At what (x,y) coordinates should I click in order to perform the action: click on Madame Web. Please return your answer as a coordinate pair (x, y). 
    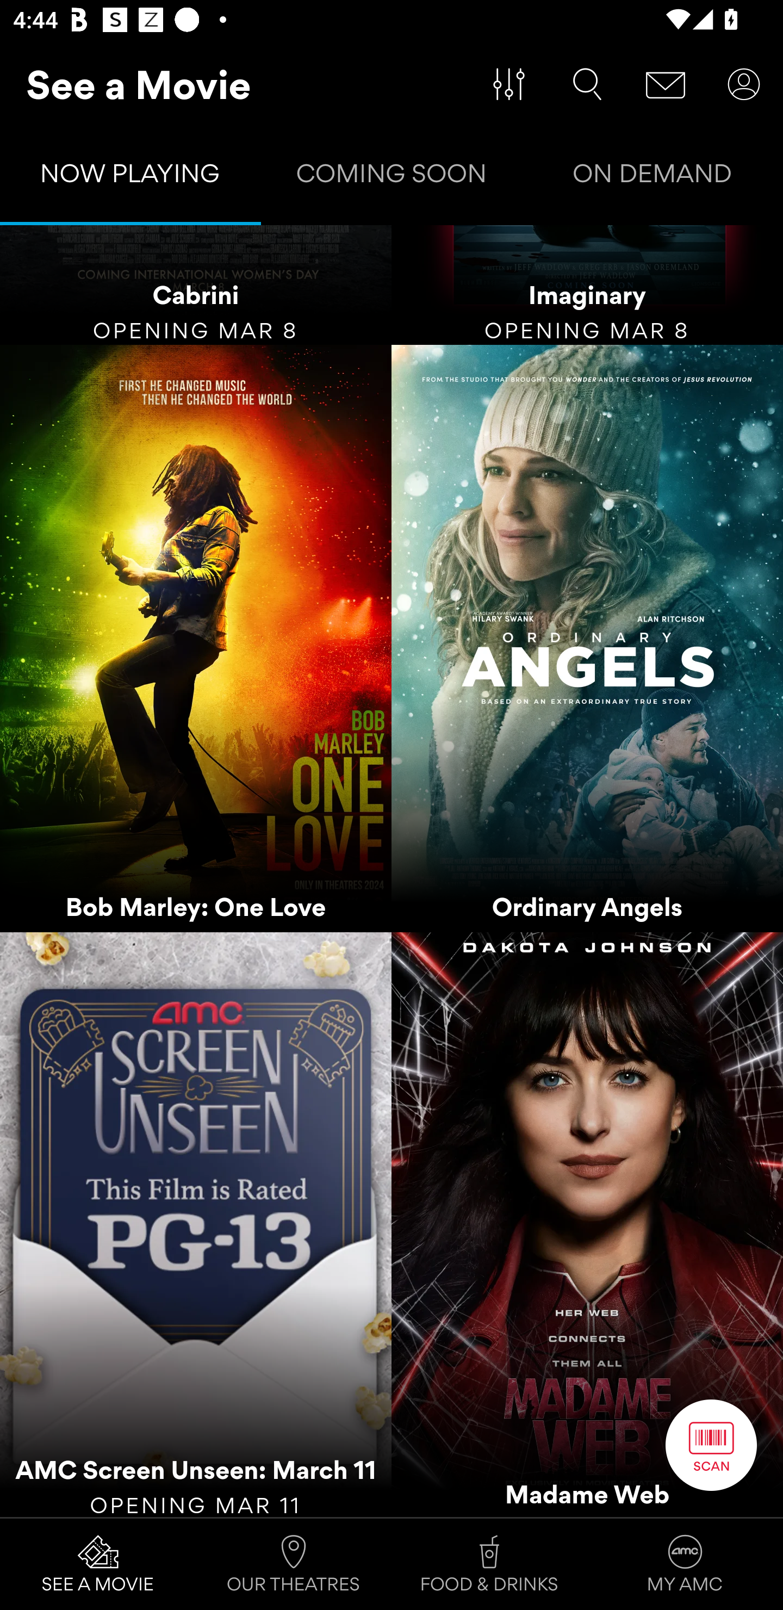
    Looking at the image, I should click on (587, 1224).